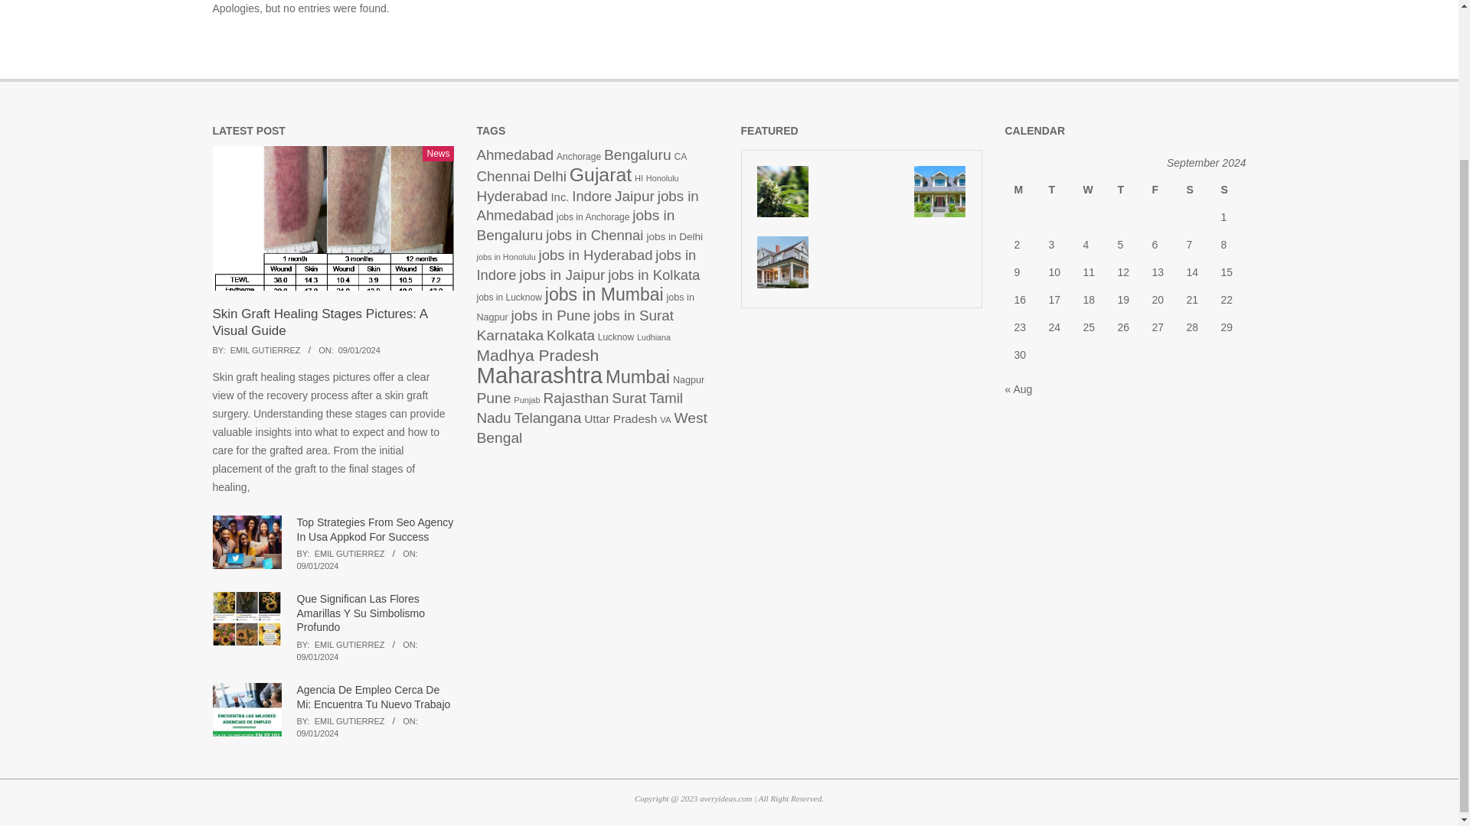 This screenshot has width=1470, height=826. Describe the element at coordinates (375, 529) in the screenshot. I see `Top Strategies From Seo Agency In Usa Appkod For Success` at that location.